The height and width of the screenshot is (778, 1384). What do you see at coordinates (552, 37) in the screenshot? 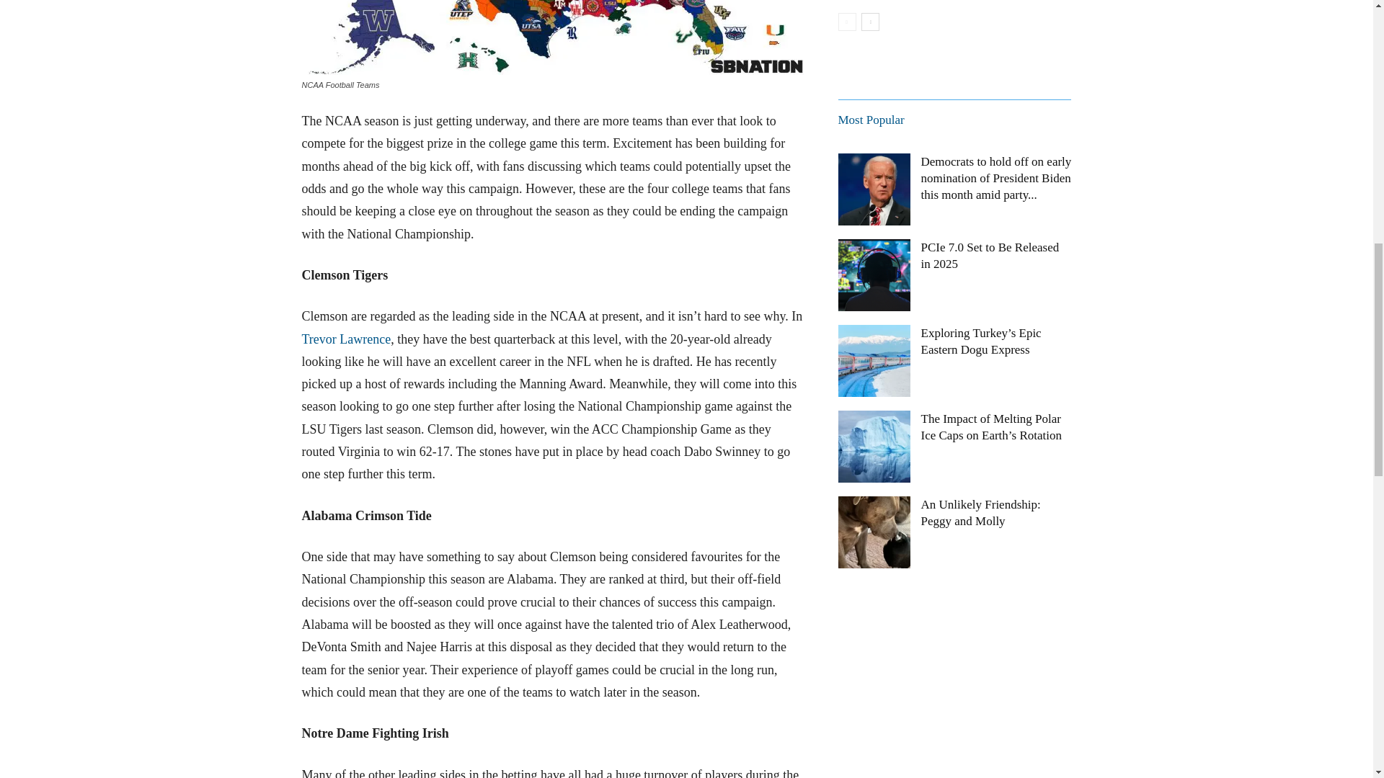
I see `NCAA Football Teams` at bounding box center [552, 37].